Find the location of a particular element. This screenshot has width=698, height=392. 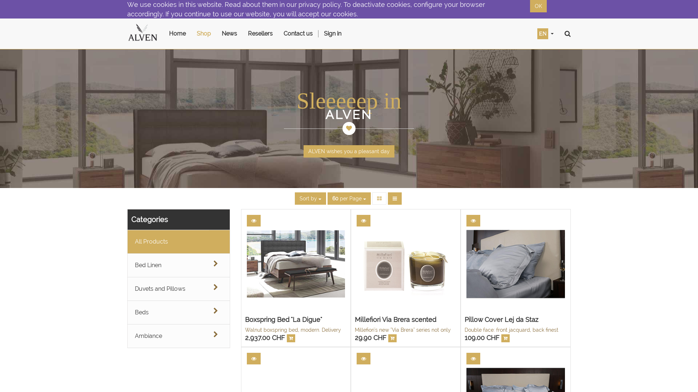

Pillow Cover Lej da Staz is located at coordinates (502, 319).